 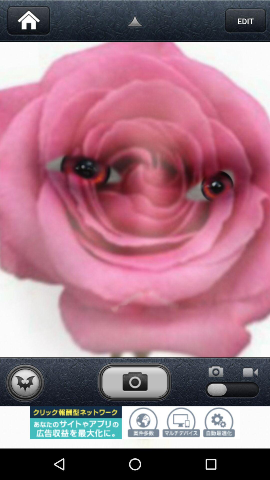 I want to click on go home, so click(x=28, y=21).